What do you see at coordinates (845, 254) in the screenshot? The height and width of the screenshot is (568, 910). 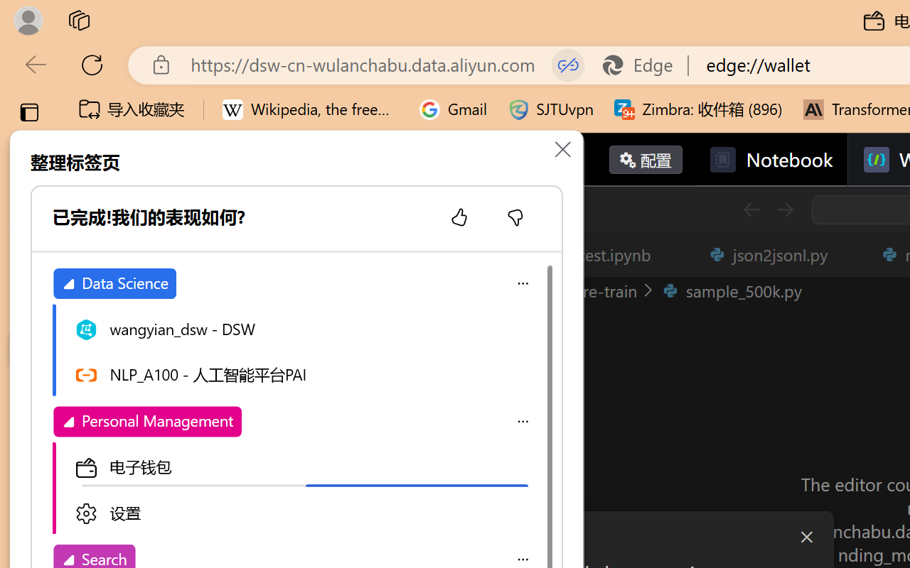 I see `Tab actions` at bounding box center [845, 254].